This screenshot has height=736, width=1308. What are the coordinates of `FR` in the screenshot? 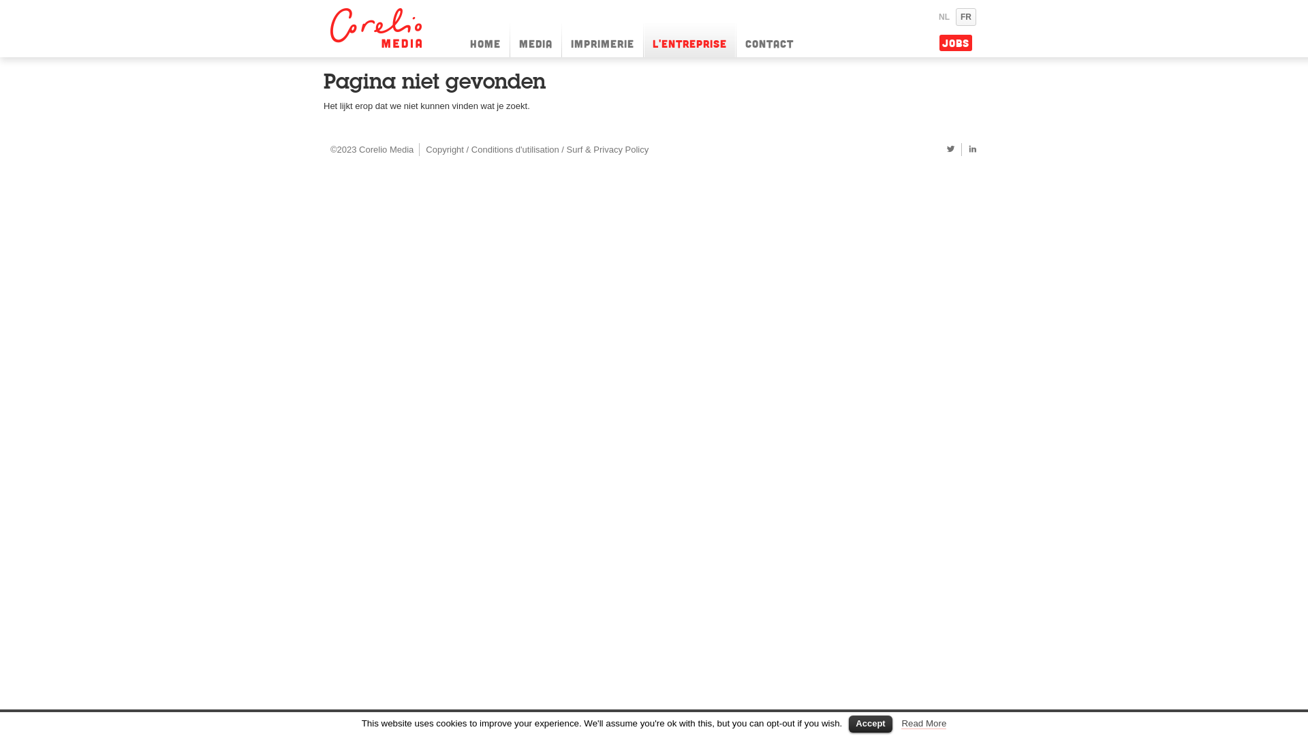 It's located at (966, 17).